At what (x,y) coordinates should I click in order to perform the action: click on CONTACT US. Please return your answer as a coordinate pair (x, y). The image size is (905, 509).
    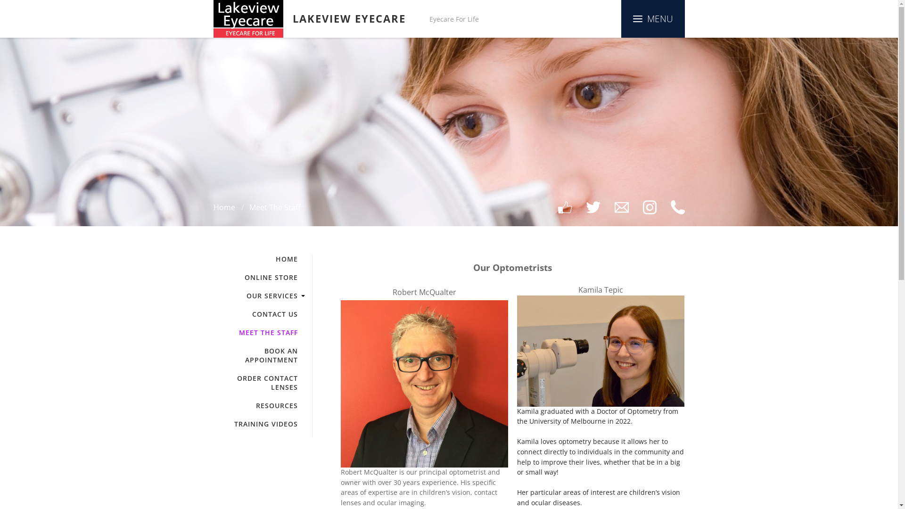
    Looking at the image, I should click on (255, 314).